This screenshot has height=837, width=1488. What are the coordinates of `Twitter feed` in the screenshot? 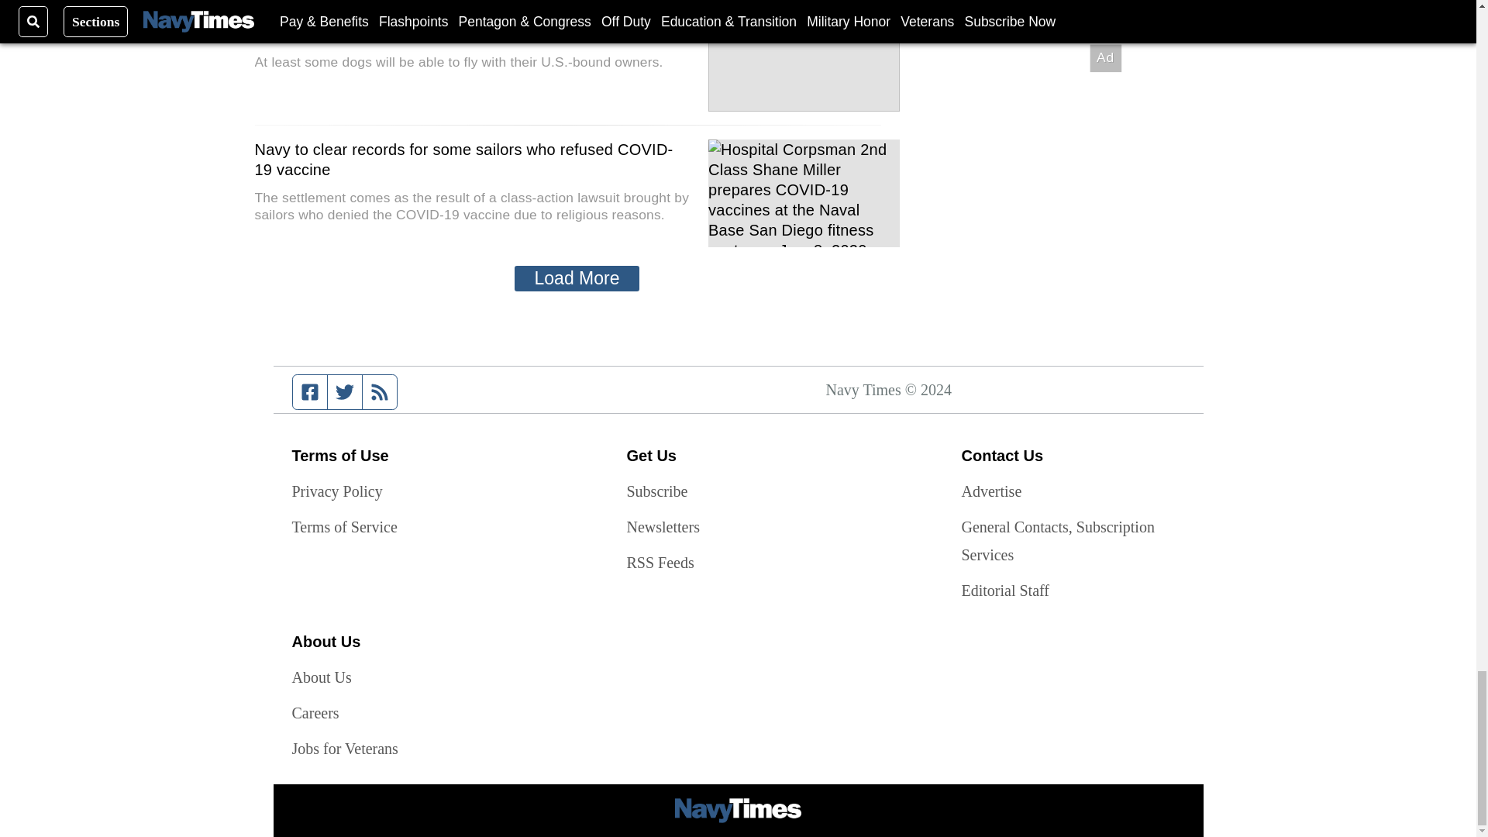 It's located at (344, 392).